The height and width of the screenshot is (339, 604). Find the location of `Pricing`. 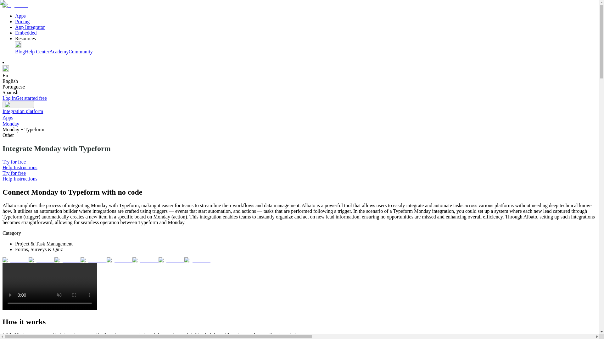

Pricing is located at coordinates (22, 21).